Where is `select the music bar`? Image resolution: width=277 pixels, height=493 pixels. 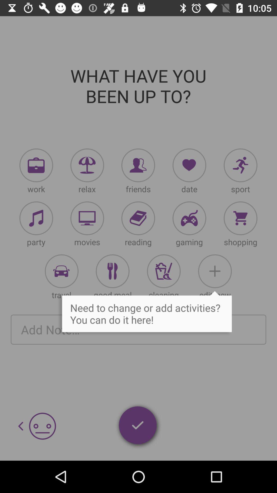
select the music bar is located at coordinates (36, 218).